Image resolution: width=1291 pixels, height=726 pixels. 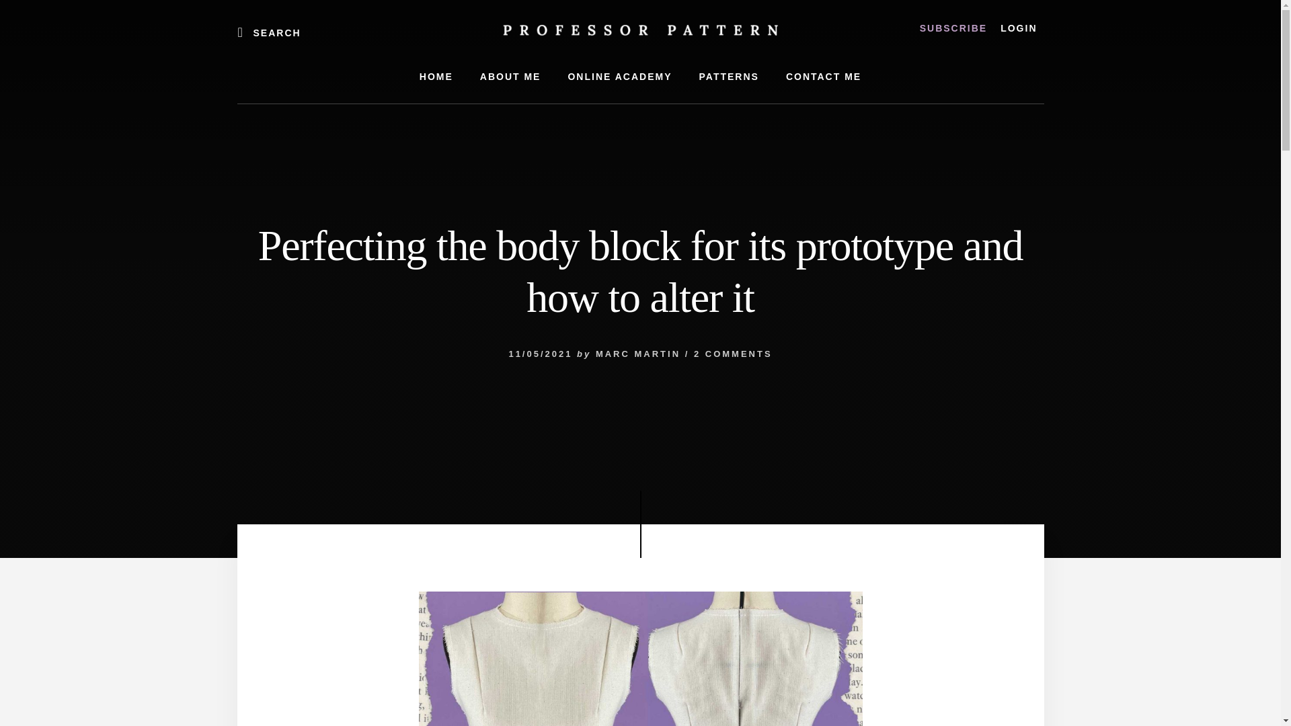 I want to click on HOME, so click(x=436, y=77).